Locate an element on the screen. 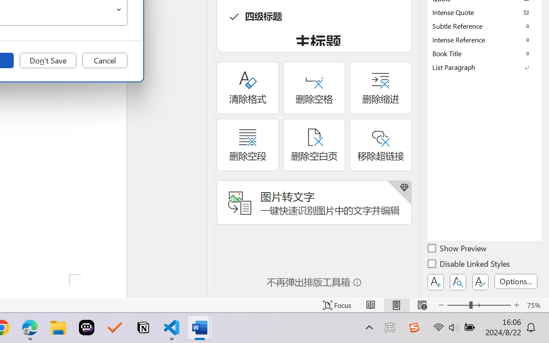 This screenshot has width=549, height=343. Disable Linked Styles is located at coordinates (469, 265).